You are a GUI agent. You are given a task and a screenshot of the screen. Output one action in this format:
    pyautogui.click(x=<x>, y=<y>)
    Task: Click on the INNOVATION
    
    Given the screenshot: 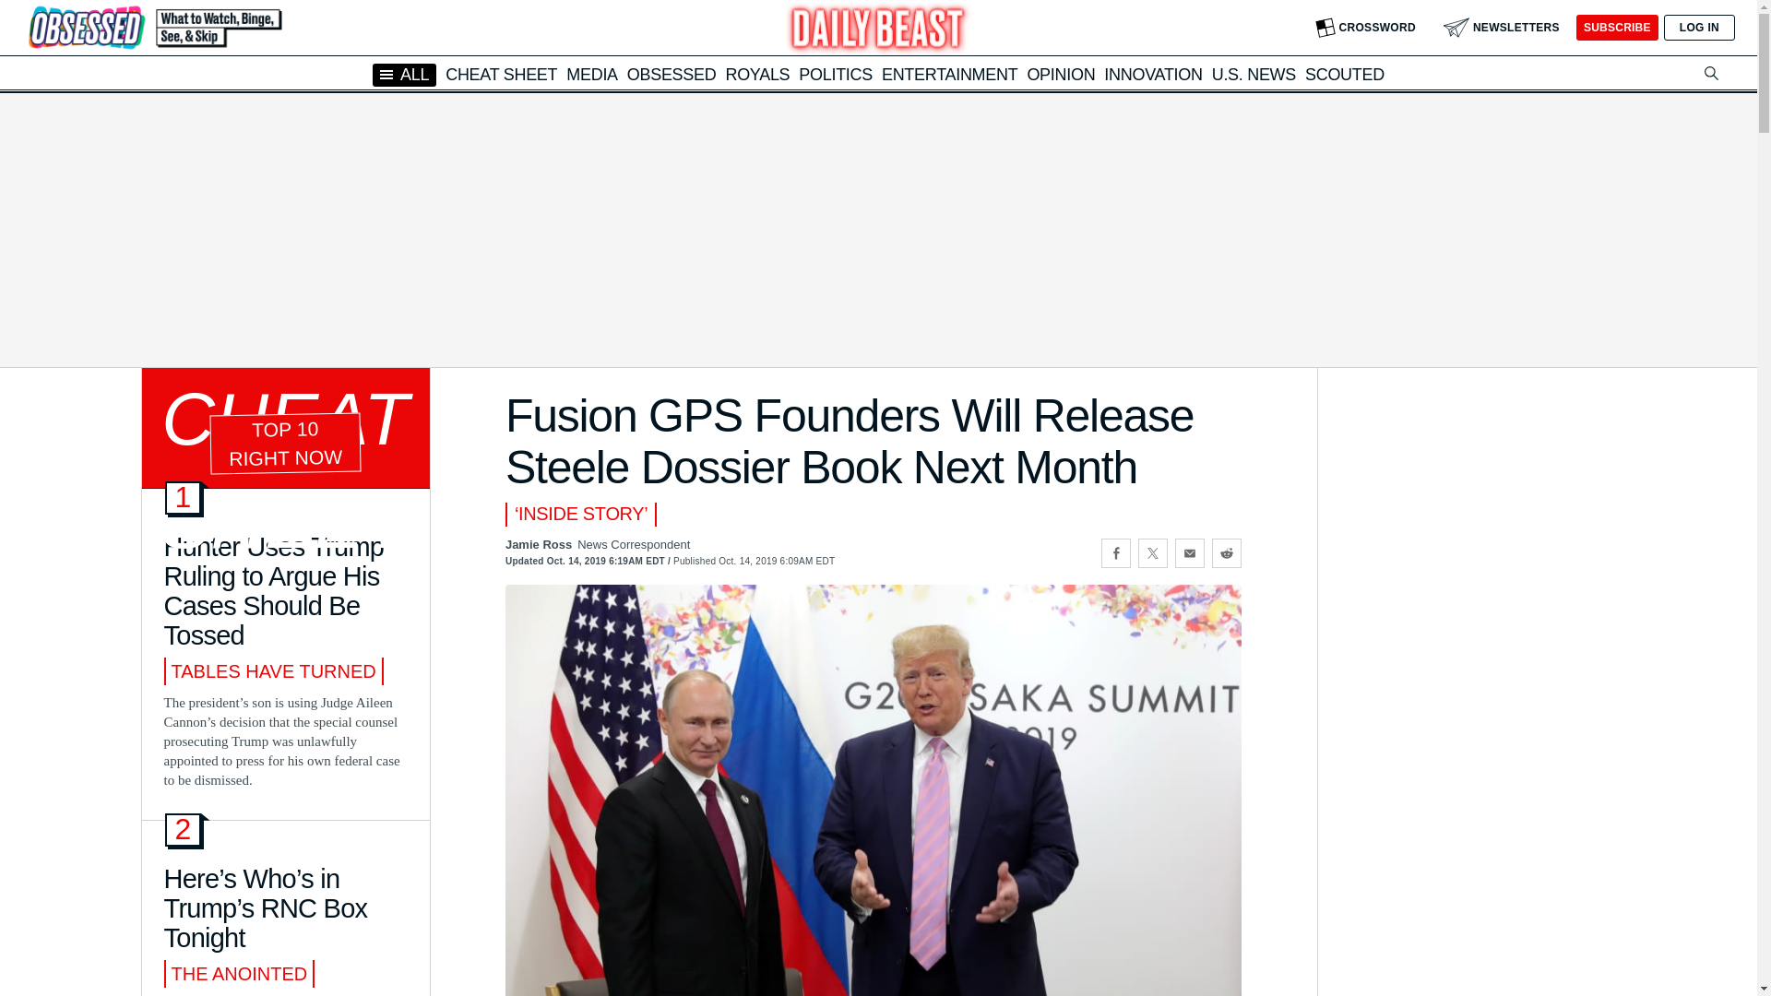 What is the action you would take?
    pyautogui.click(x=1153, y=74)
    